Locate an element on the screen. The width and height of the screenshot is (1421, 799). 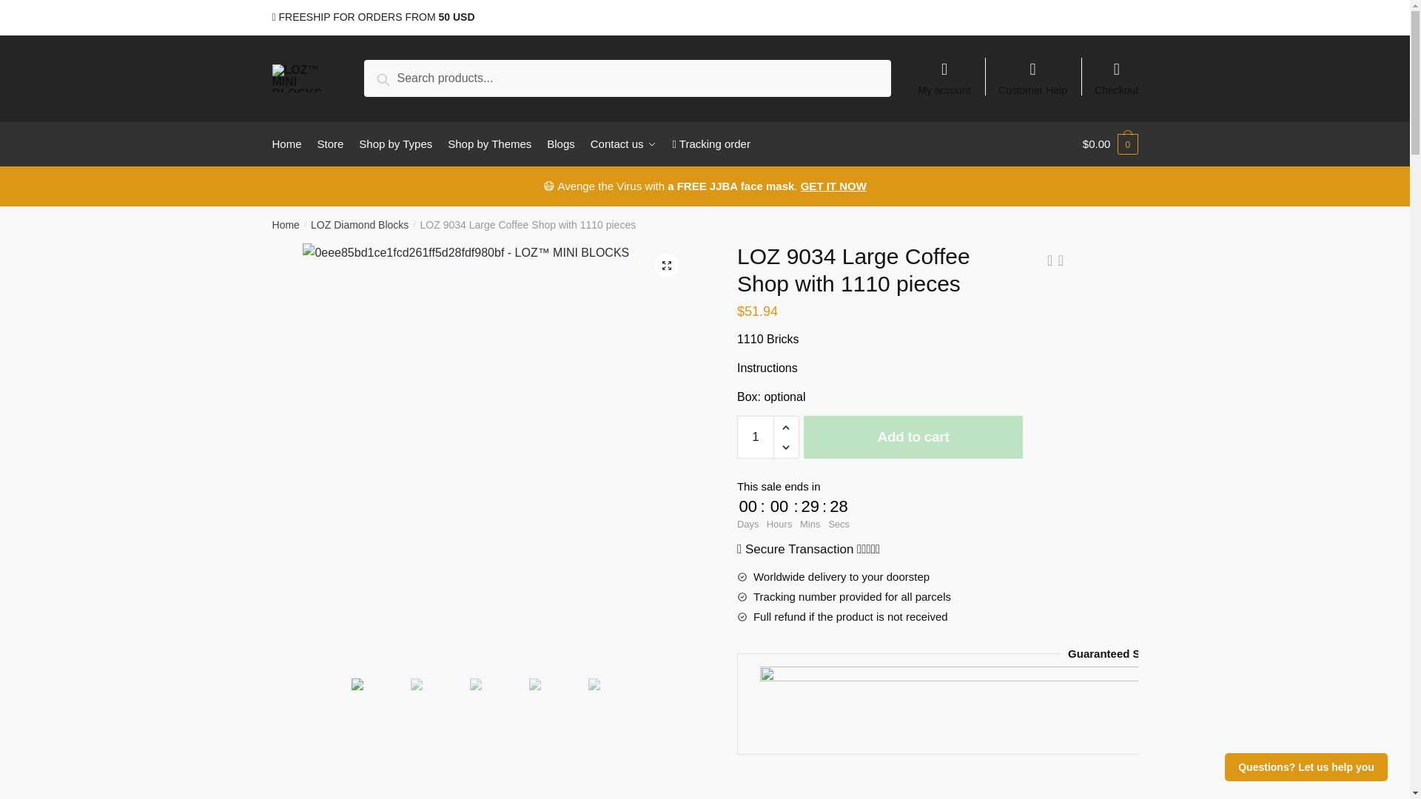
Customer Help is located at coordinates (1033, 71).